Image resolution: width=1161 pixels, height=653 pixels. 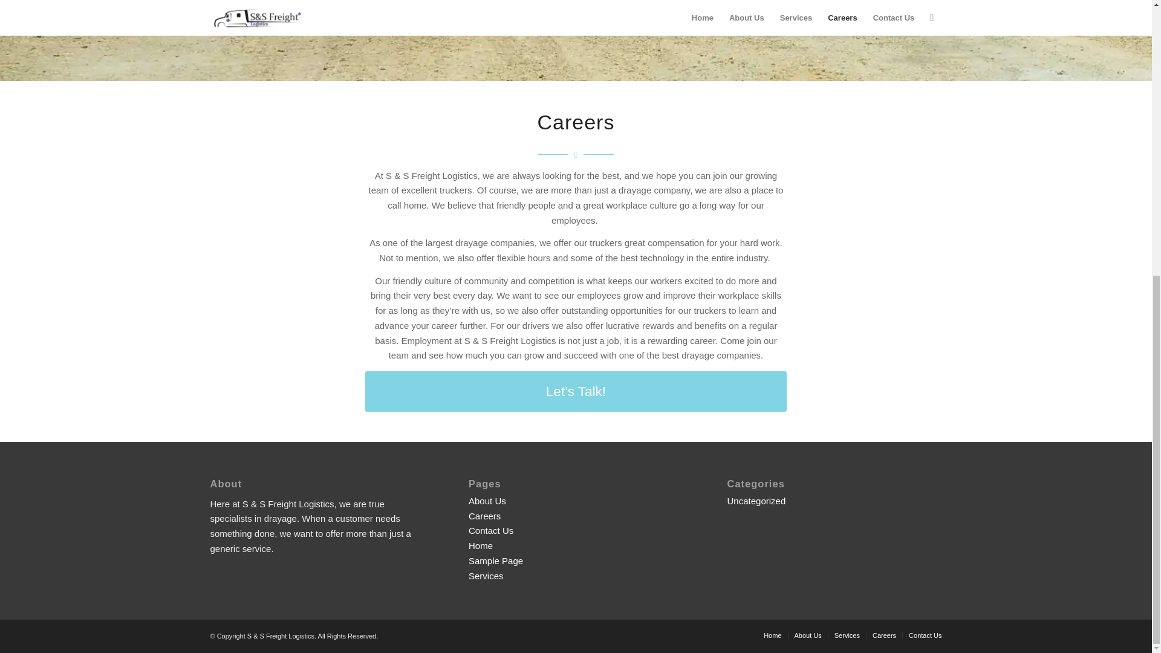 I want to click on About Us, so click(x=808, y=635).